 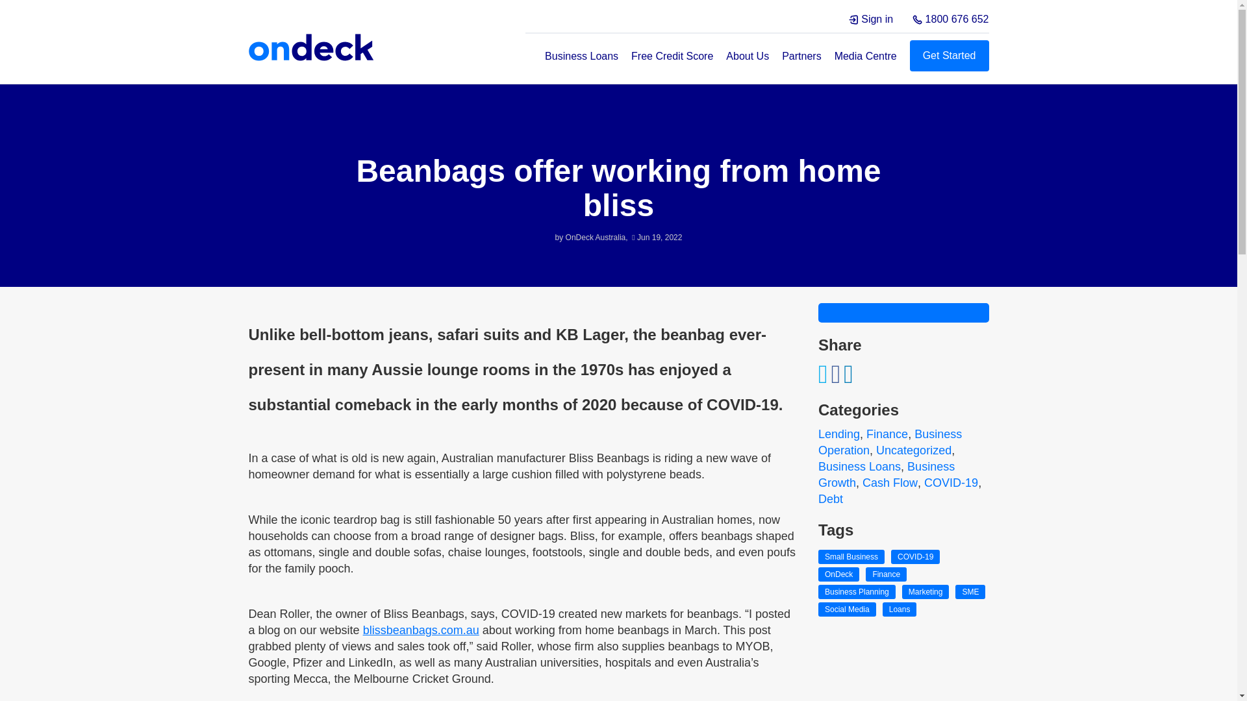 I want to click on Media Centre, so click(x=865, y=56).